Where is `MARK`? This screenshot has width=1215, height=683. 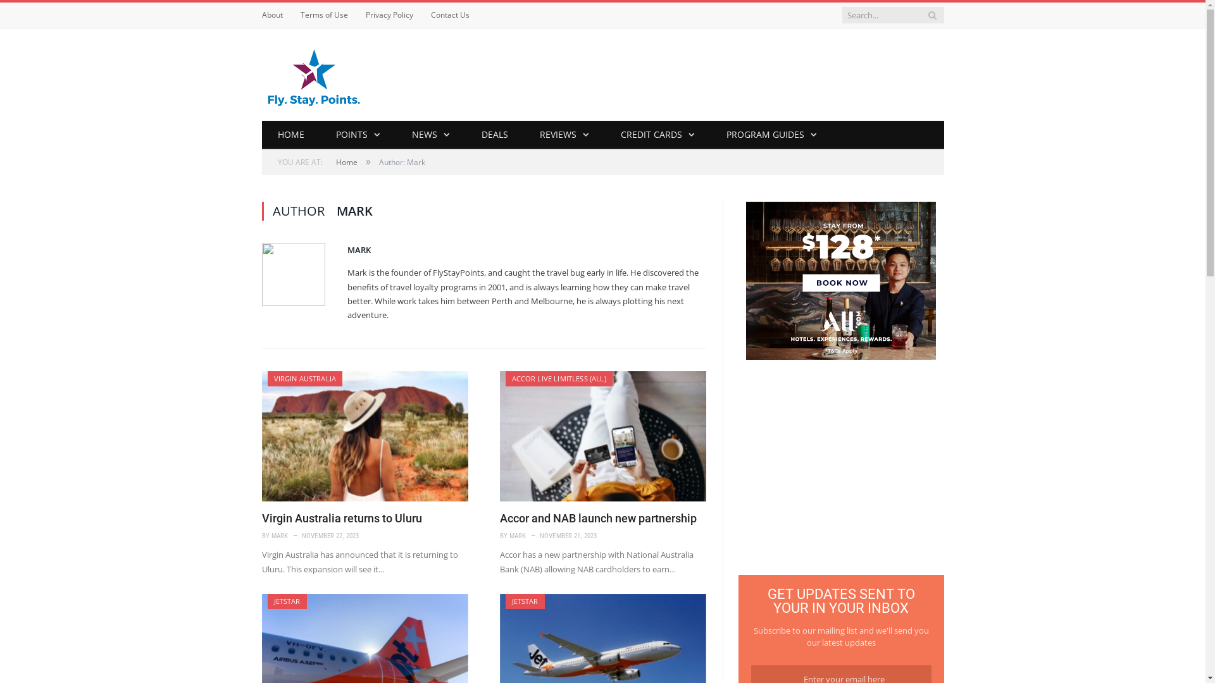 MARK is located at coordinates (518, 536).